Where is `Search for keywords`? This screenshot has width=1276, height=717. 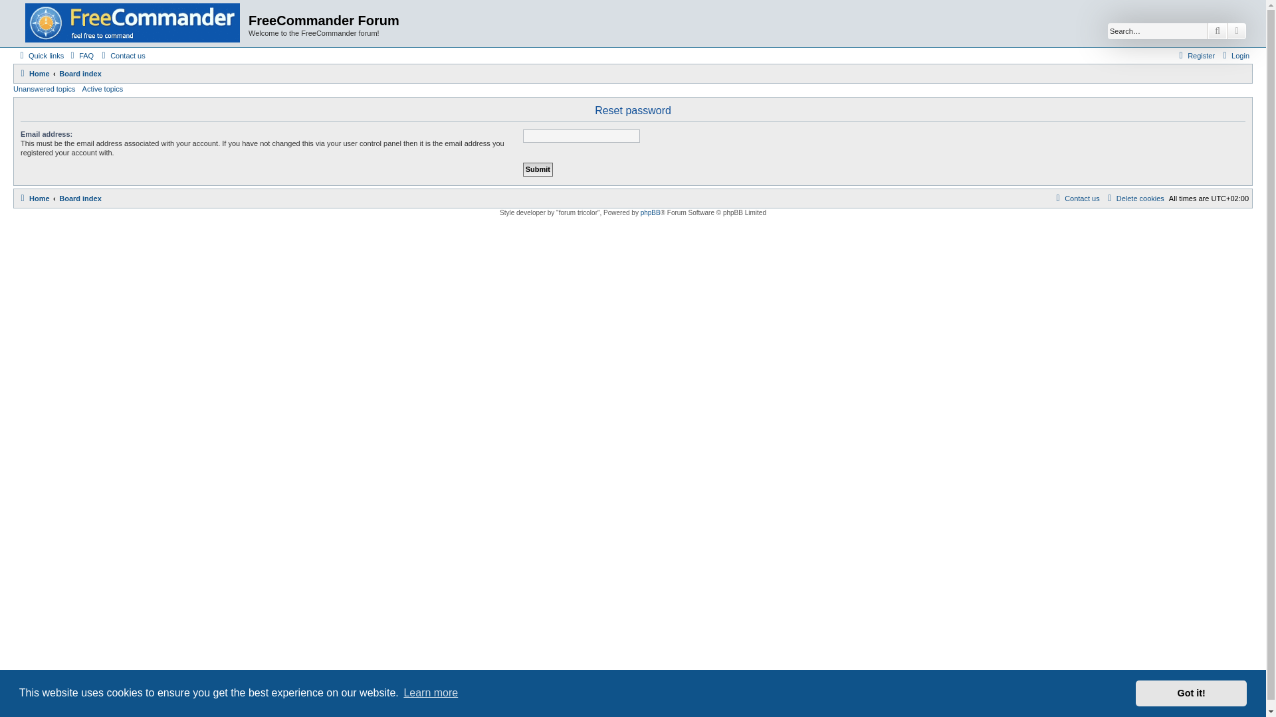 Search for keywords is located at coordinates (1157, 31).